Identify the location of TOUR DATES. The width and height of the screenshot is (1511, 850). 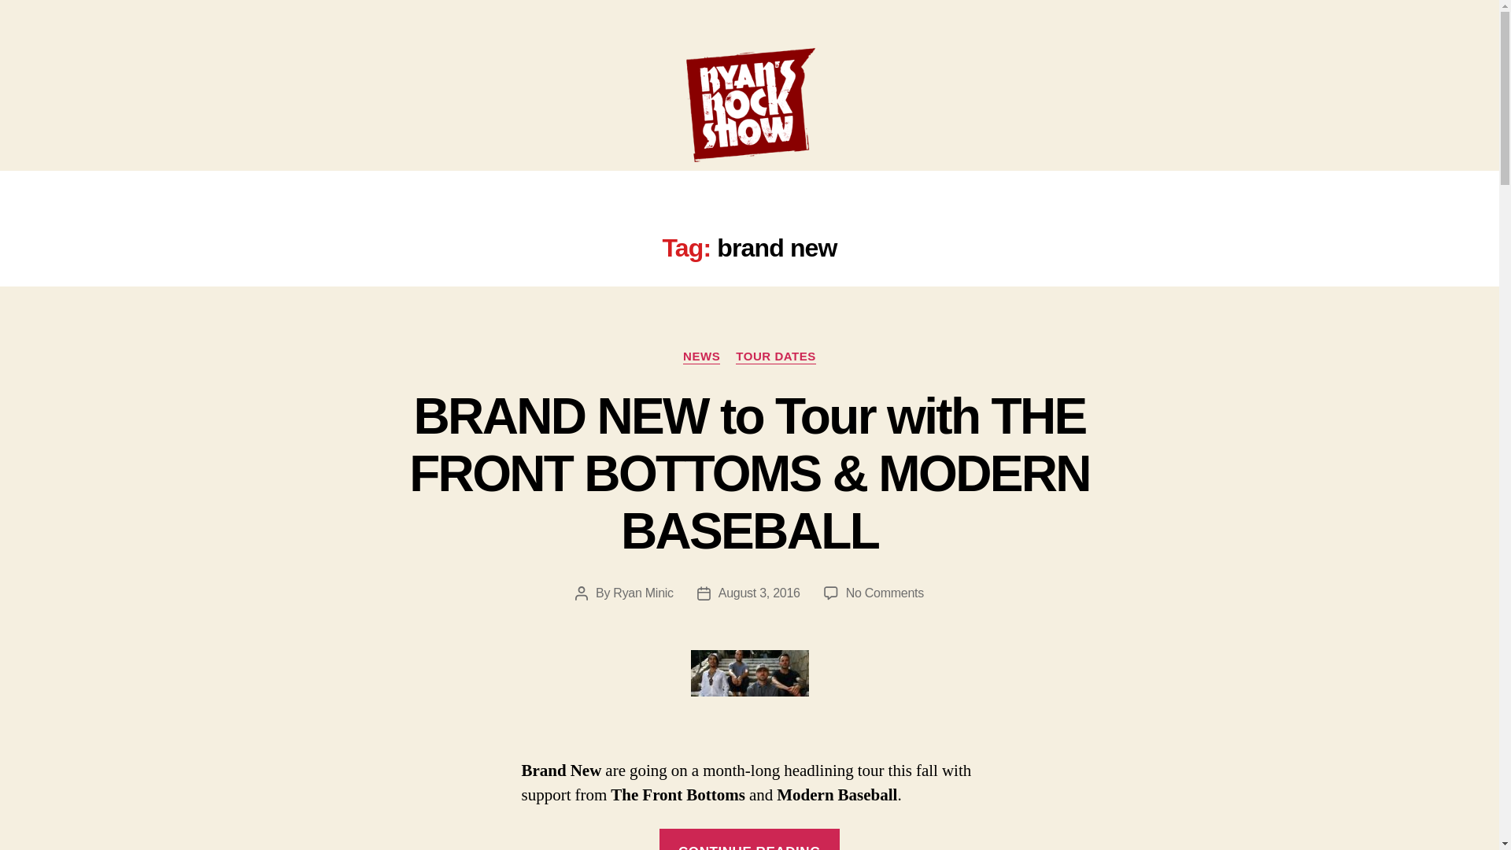
(776, 357).